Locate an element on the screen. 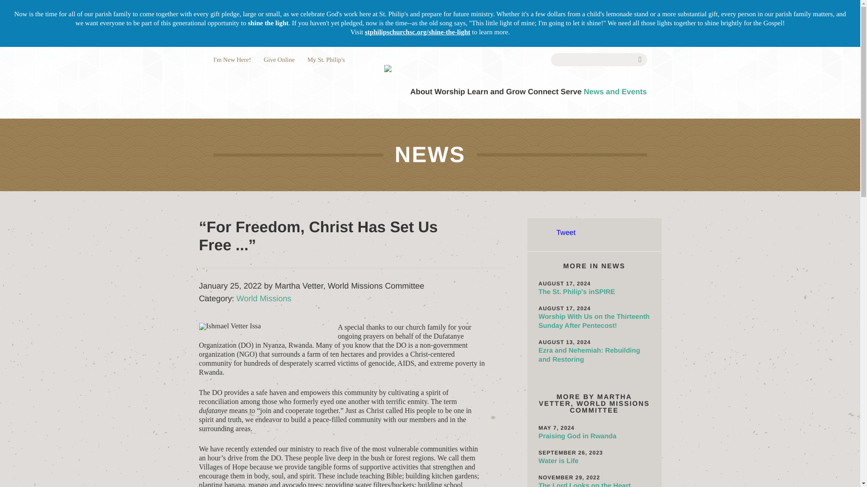  Worship is located at coordinates (449, 92).